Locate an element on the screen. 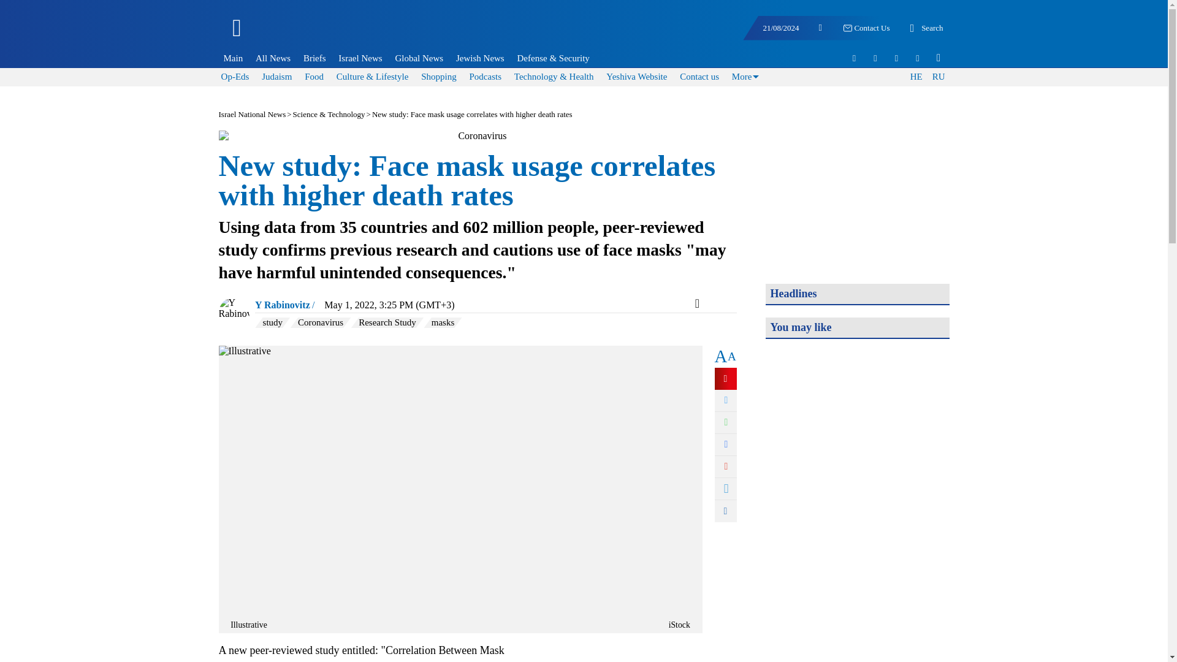 Image resolution: width=1177 pixels, height=662 pixels. Op-Eds is located at coordinates (235, 76).